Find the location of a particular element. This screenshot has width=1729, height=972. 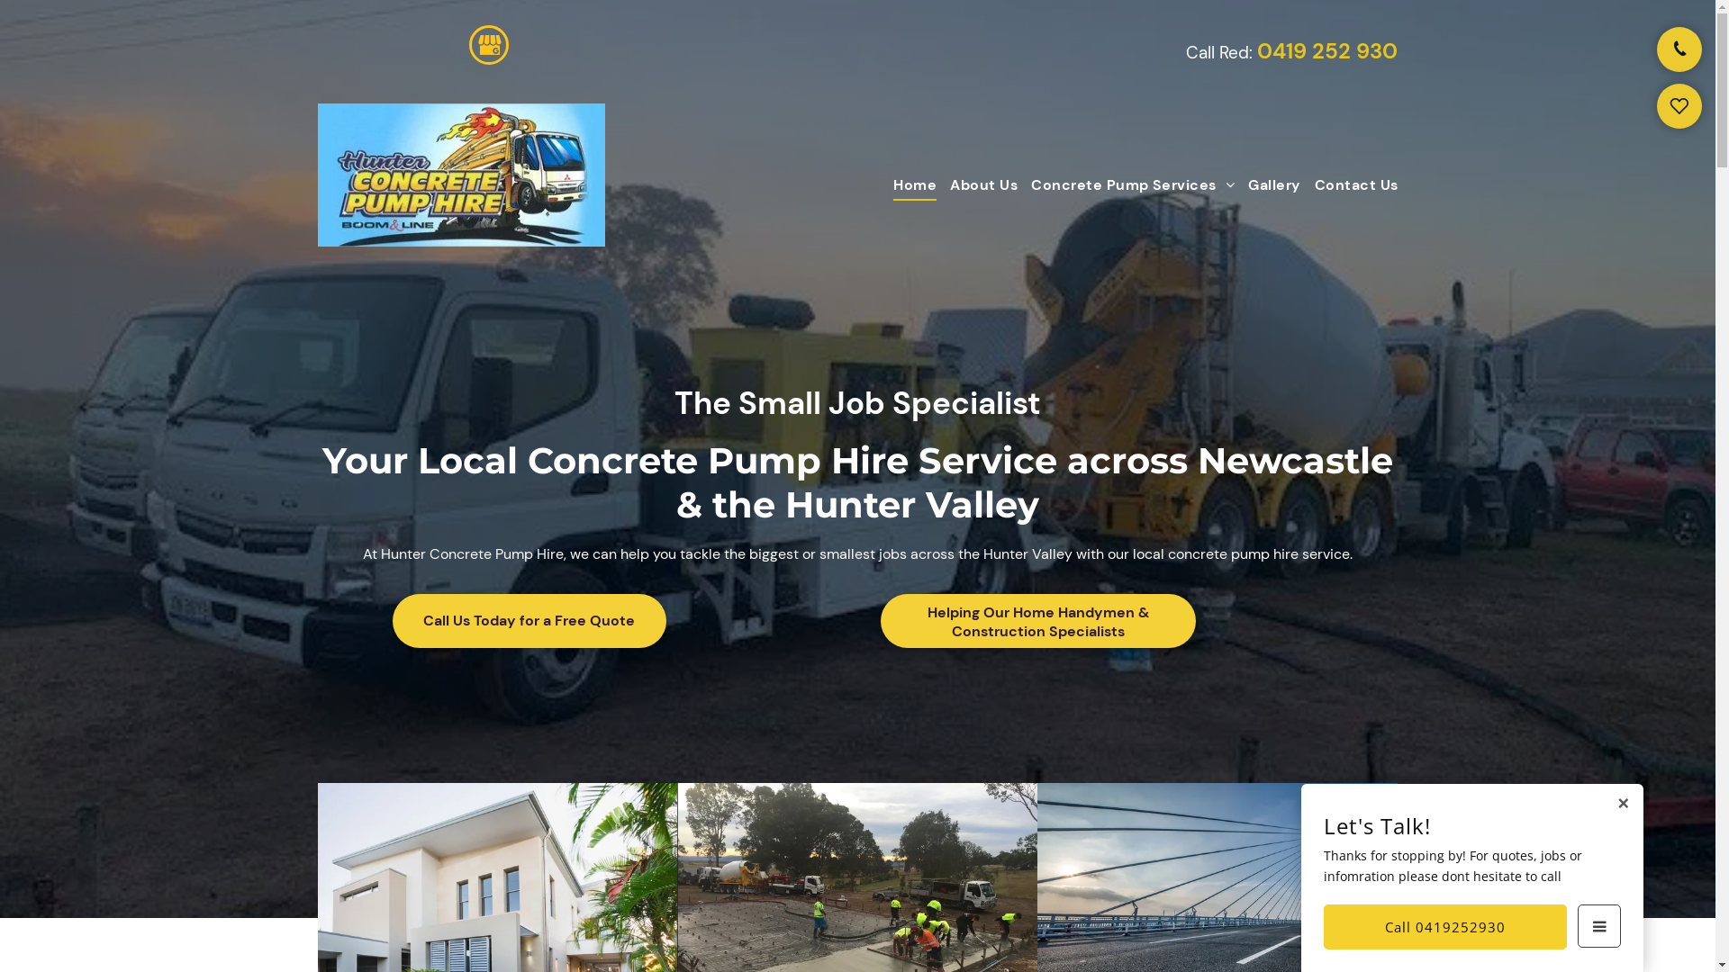

Gallery is located at coordinates (1268, 185).